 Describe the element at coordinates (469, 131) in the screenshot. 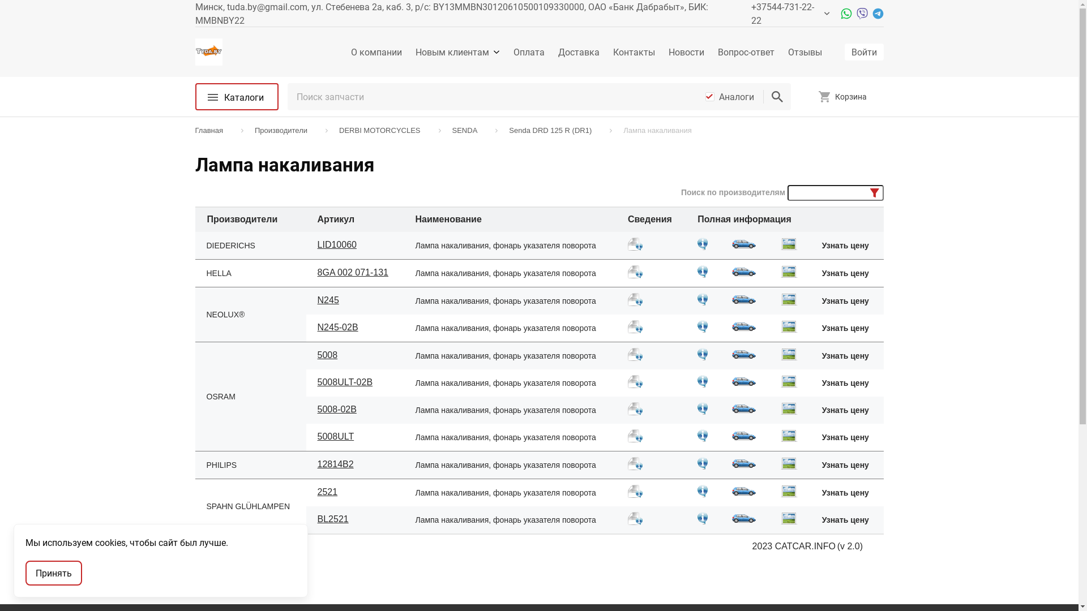

I see `SENDA` at that location.